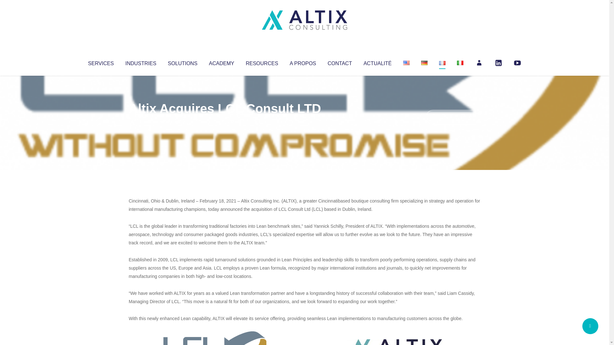 The height and width of the screenshot is (345, 614). I want to click on Articles par Altix, so click(141, 121).